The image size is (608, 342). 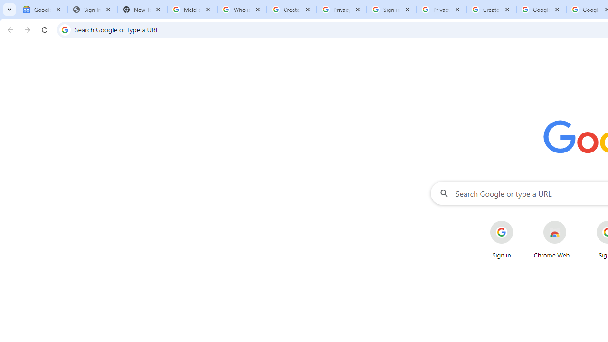 What do you see at coordinates (555, 239) in the screenshot?
I see `Chrome Web Store` at bounding box center [555, 239].